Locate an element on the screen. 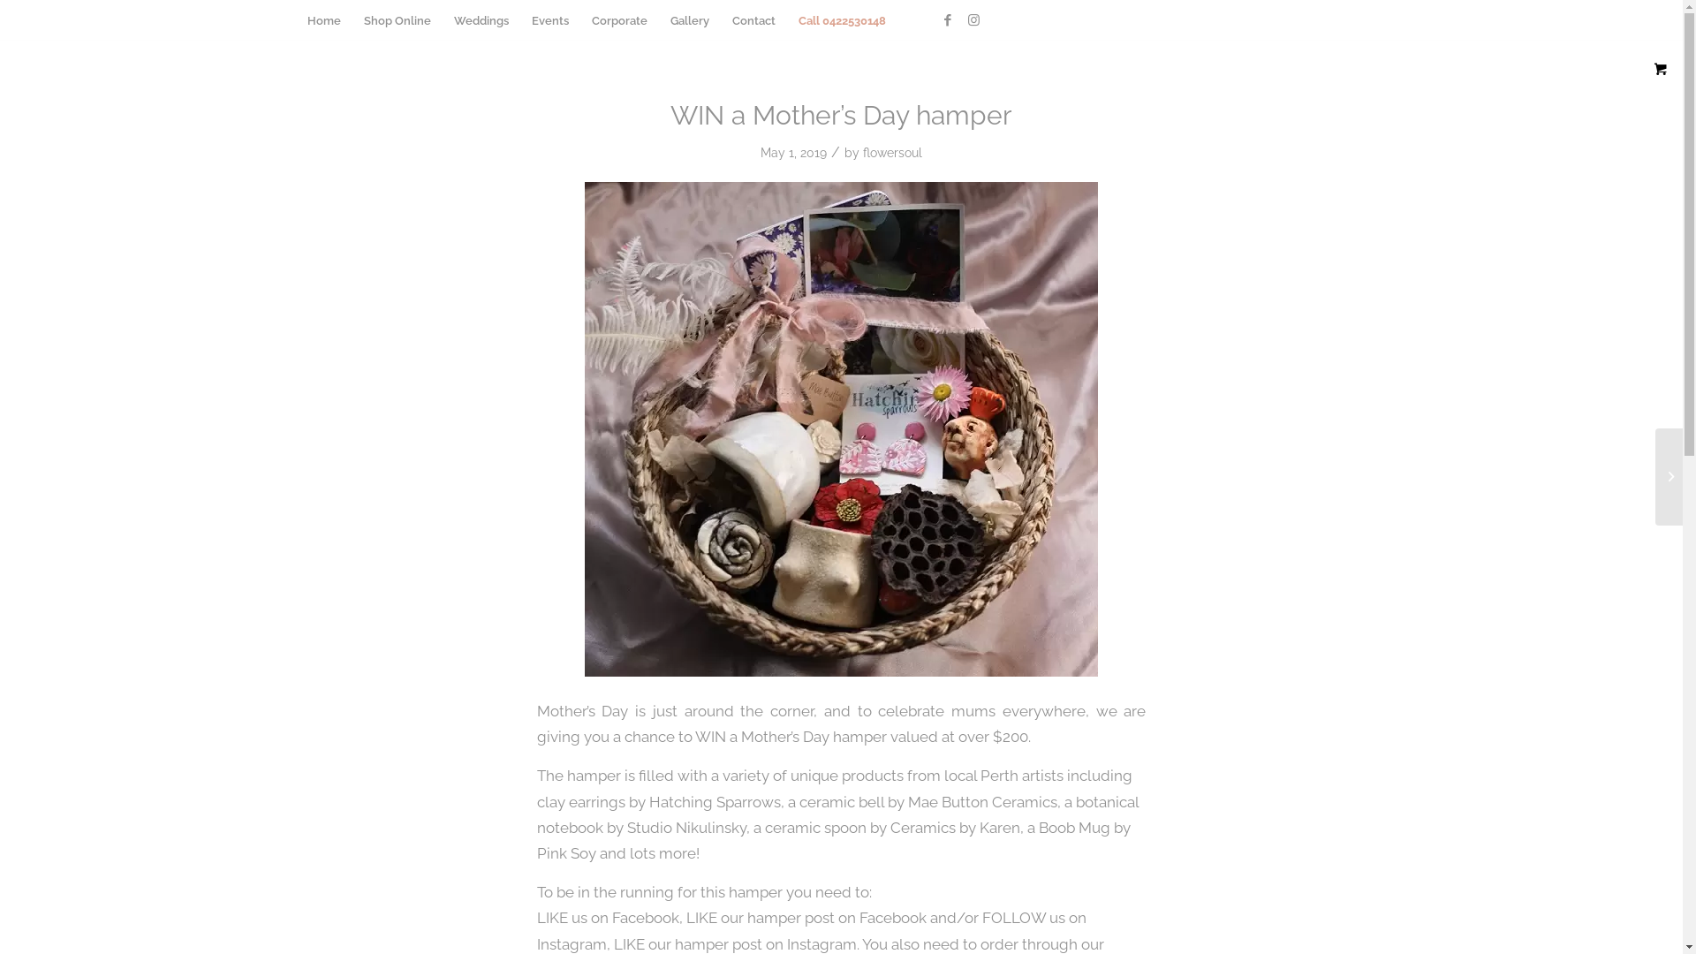  flowersoul is located at coordinates (892, 153).